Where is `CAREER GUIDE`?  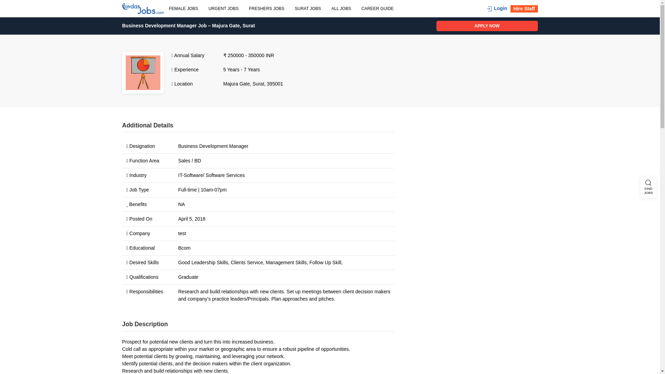
CAREER GUIDE is located at coordinates (377, 8).